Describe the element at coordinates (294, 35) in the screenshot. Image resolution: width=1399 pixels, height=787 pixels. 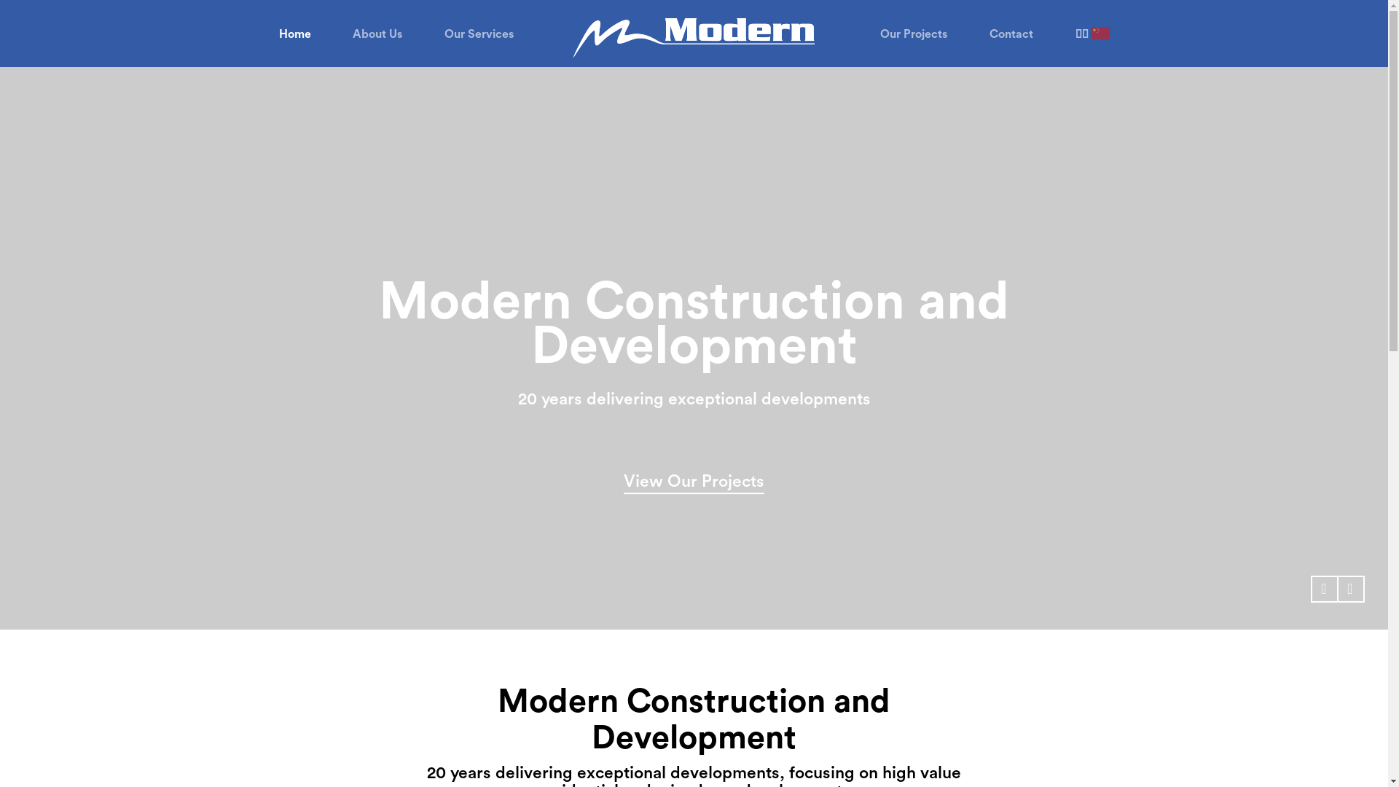
I see `Home` at that location.